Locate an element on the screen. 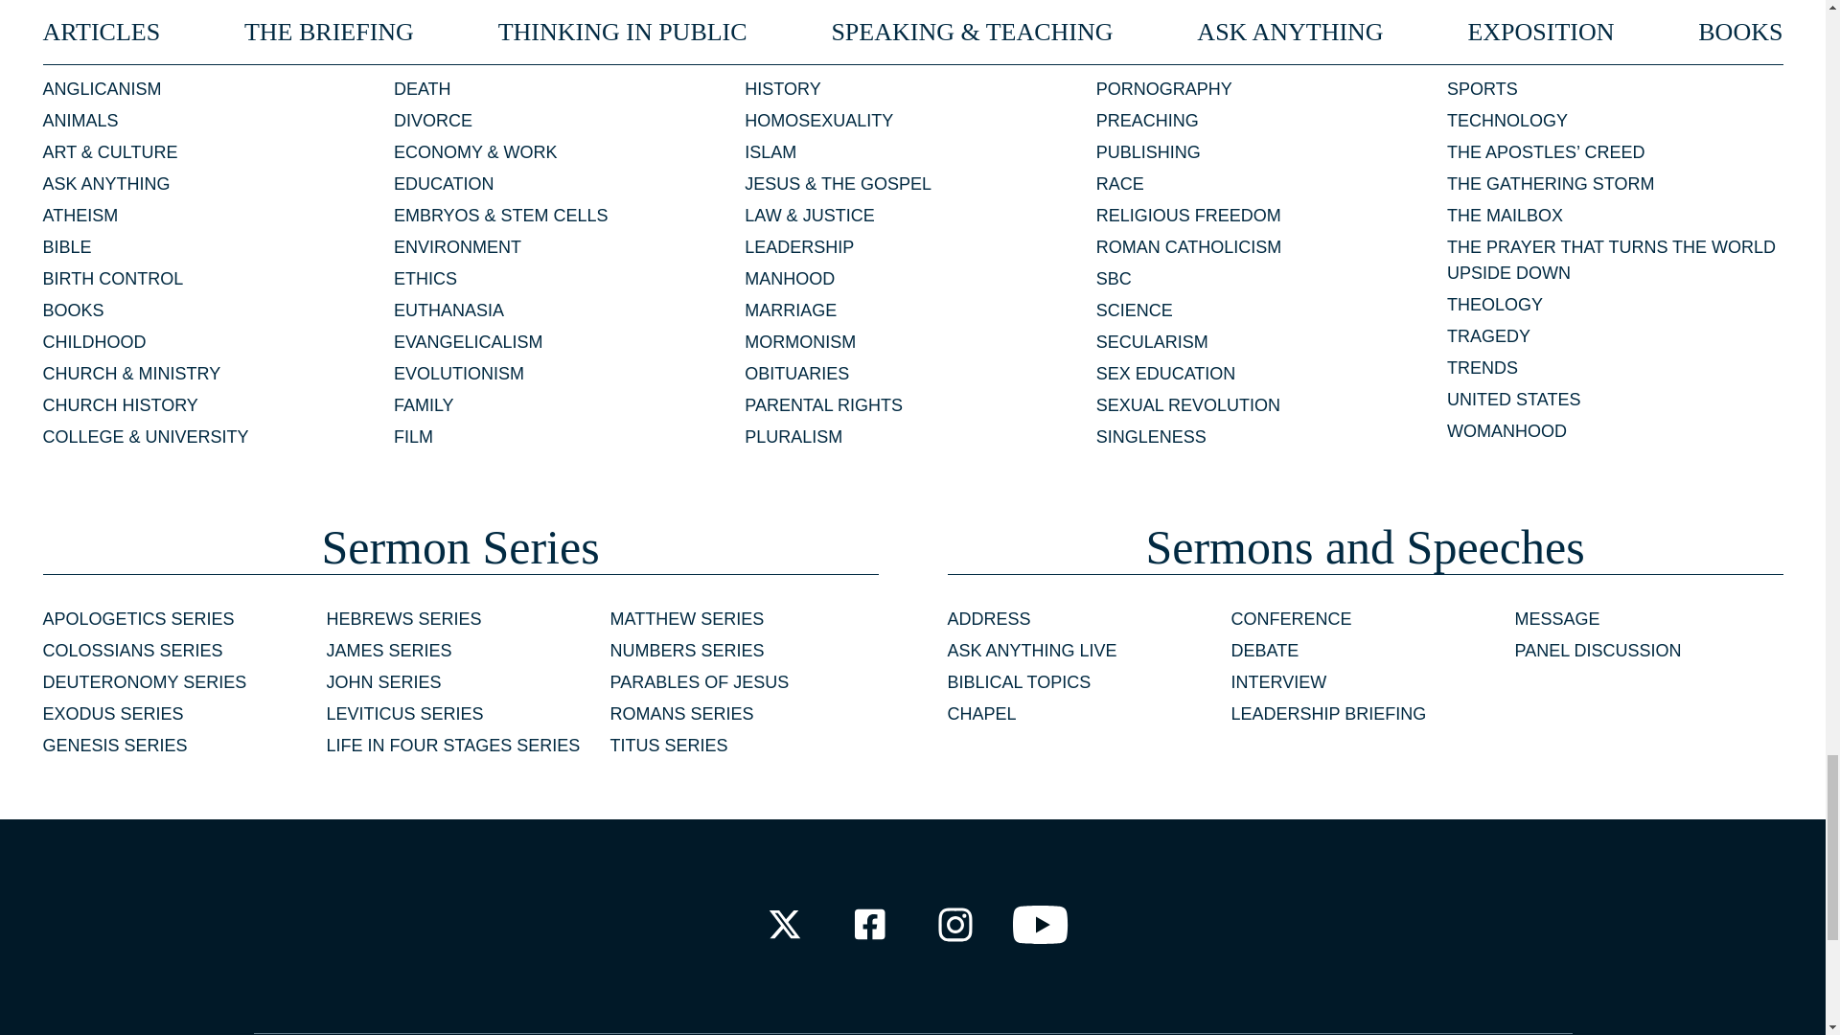 Image resolution: width=1840 pixels, height=1035 pixels. Check out our X Profile is located at coordinates (784, 924).